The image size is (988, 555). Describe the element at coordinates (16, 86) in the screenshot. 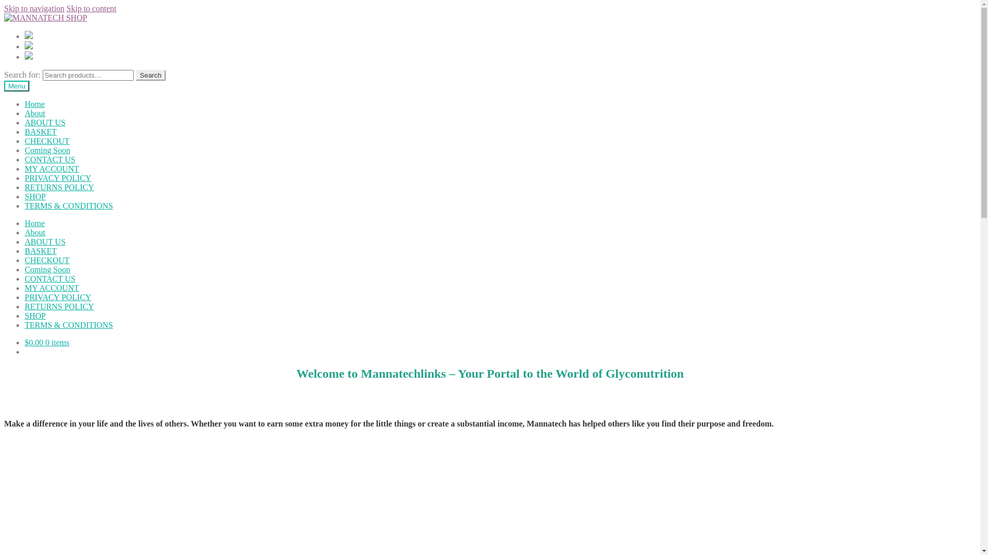

I see `Menu` at that location.